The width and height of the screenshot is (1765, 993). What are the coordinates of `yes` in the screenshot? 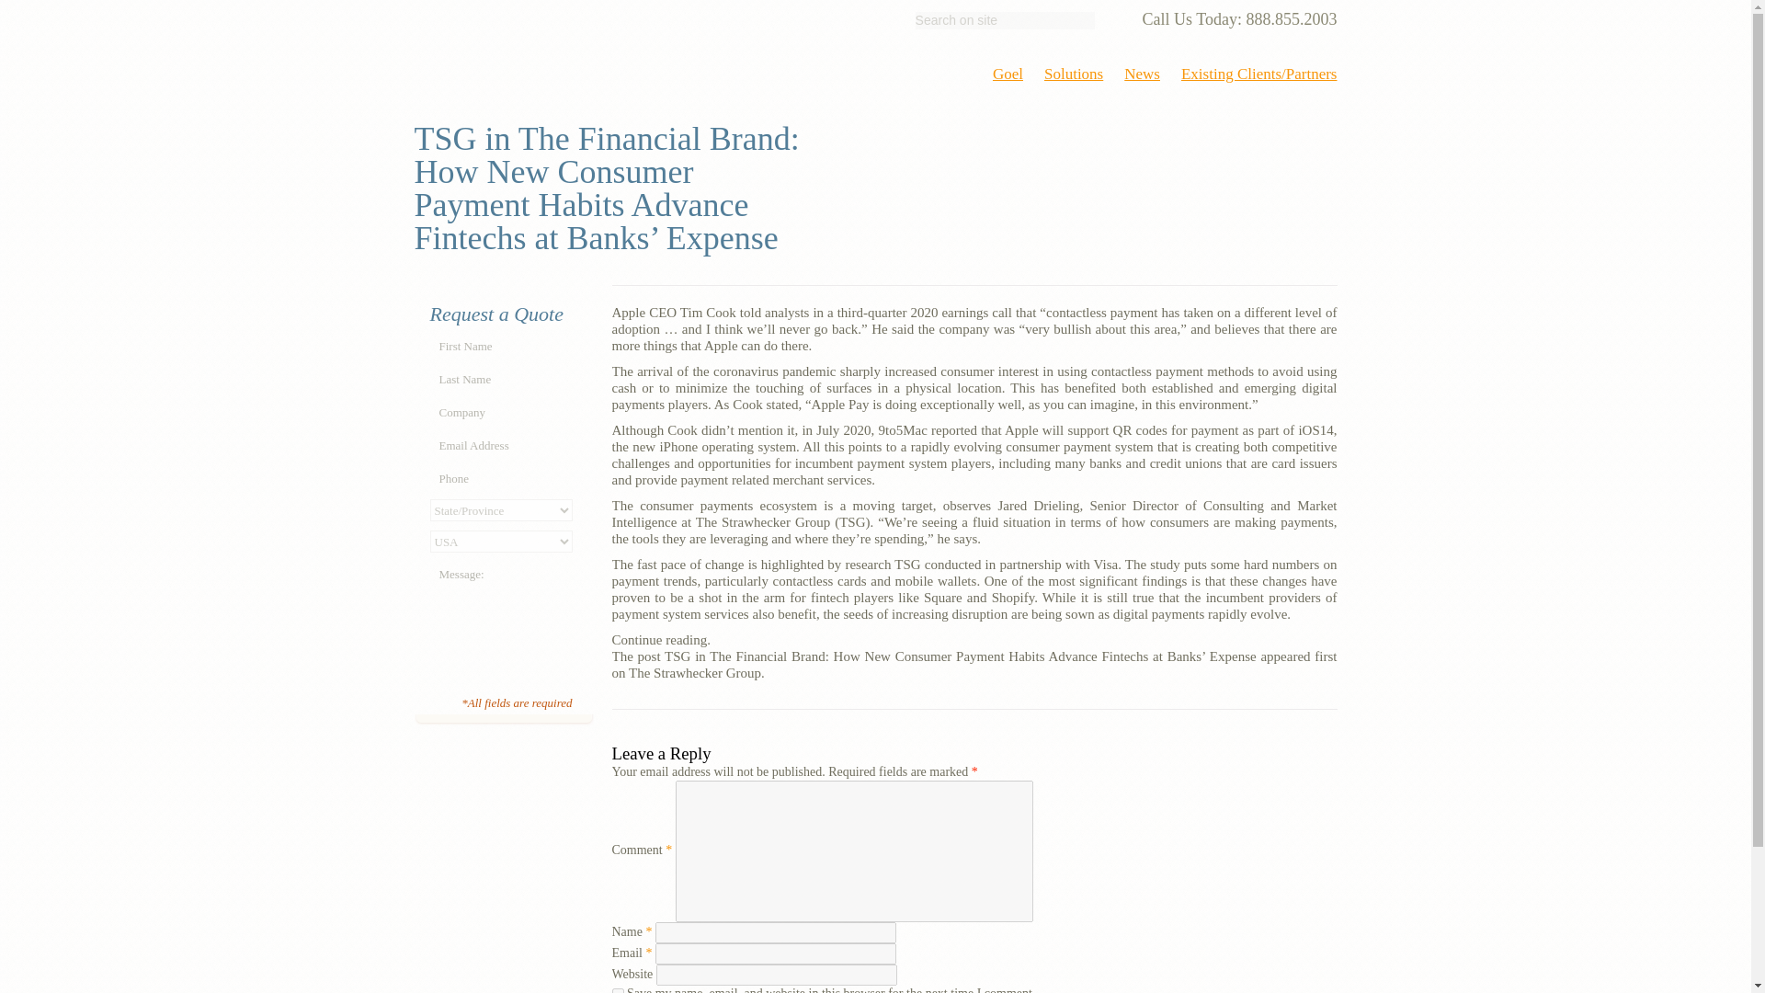 It's located at (618, 990).